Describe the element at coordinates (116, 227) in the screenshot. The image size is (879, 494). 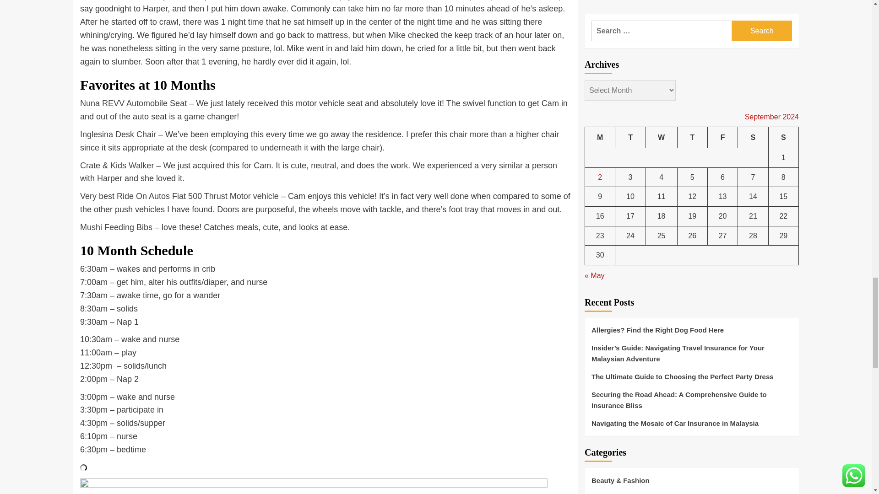
I see `Mushi Feeding Bibs` at that location.